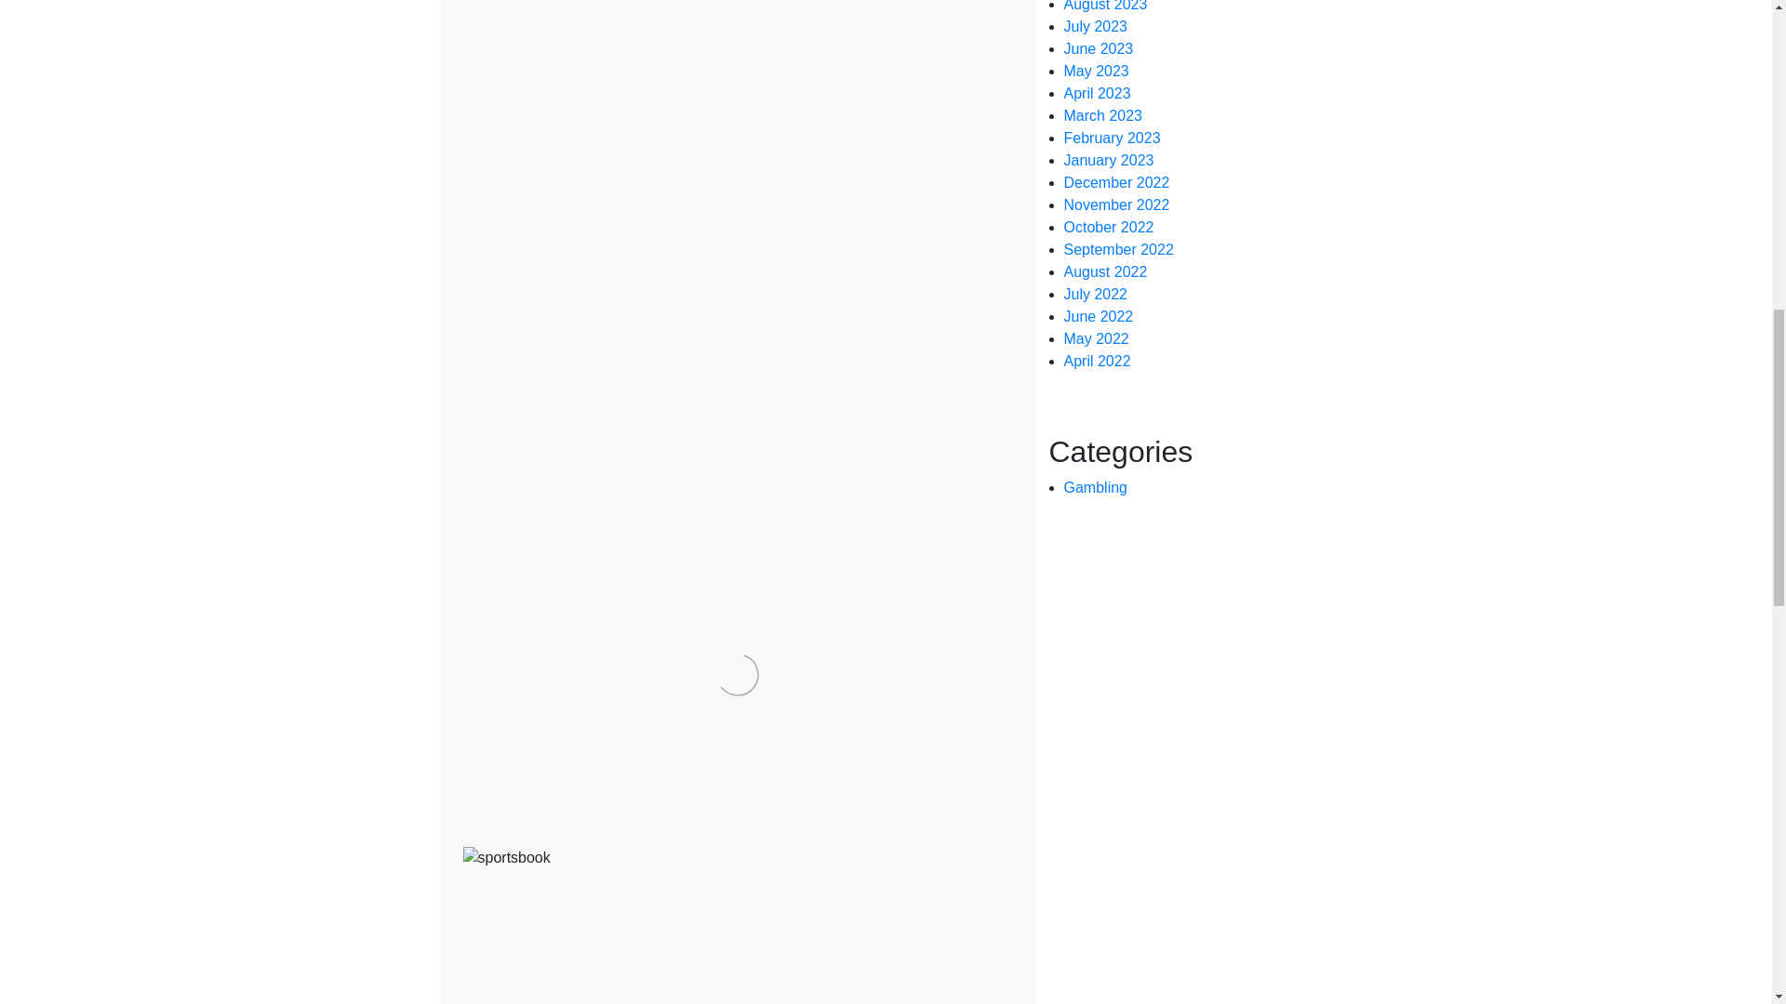  I want to click on togel hongkong online, so click(863, 647).